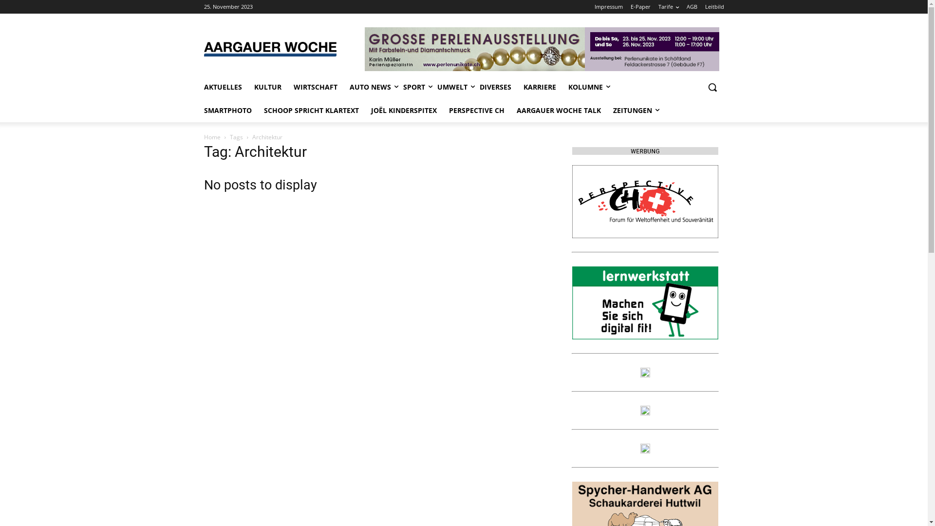 The width and height of the screenshot is (935, 526). Describe the element at coordinates (645, 411) in the screenshot. I see `Arrigato GmbH` at that location.